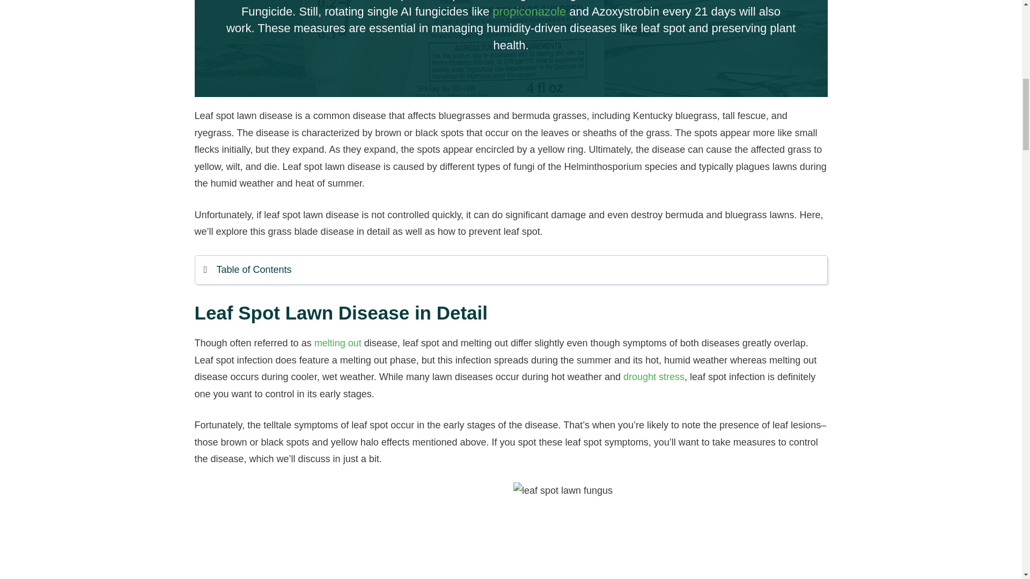 The image size is (1030, 579). What do you see at coordinates (995, 509) in the screenshot?
I see `Scroll back to top` at bounding box center [995, 509].